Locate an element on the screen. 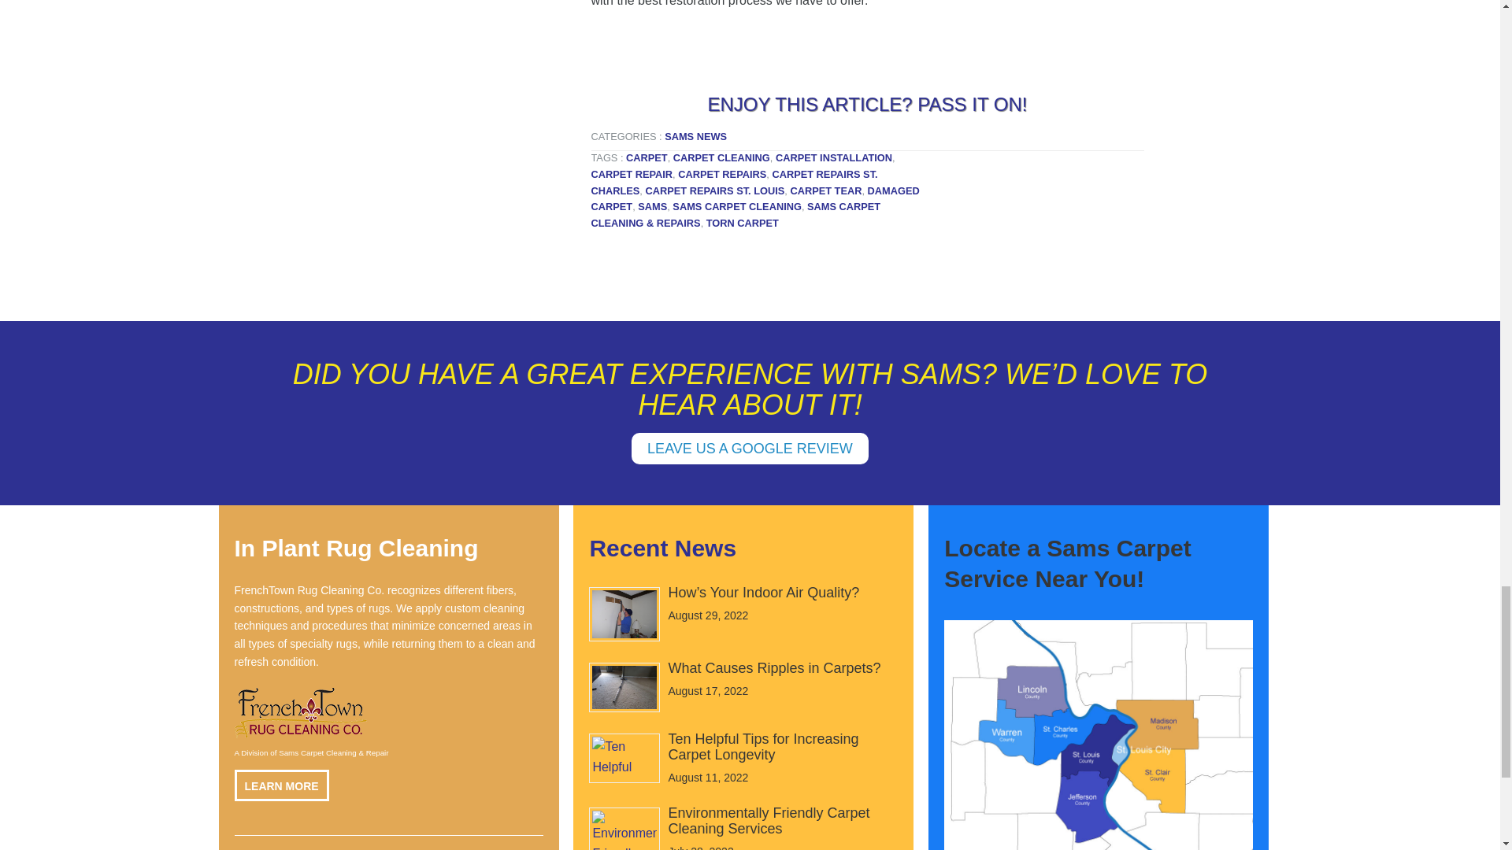 The width and height of the screenshot is (1512, 850). SAMS NEWS is located at coordinates (696, 137).